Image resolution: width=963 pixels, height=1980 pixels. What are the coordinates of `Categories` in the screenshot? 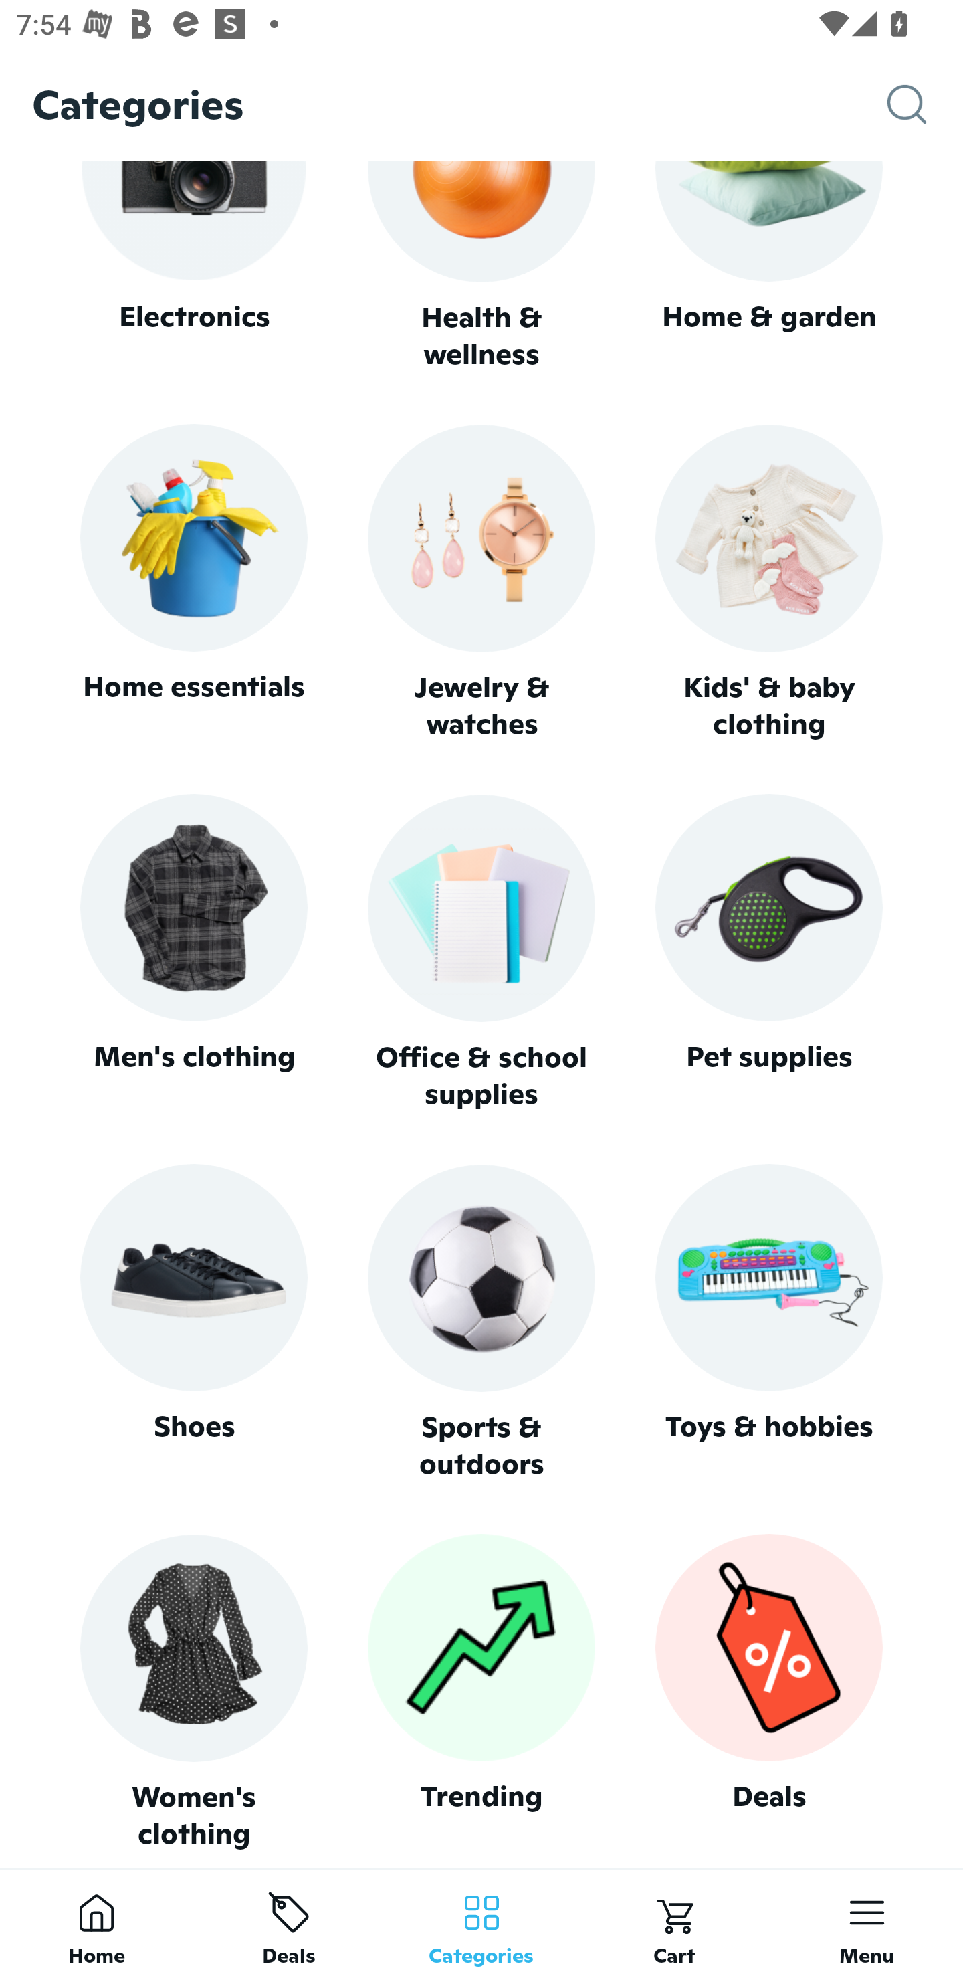 It's located at (481, 1924).